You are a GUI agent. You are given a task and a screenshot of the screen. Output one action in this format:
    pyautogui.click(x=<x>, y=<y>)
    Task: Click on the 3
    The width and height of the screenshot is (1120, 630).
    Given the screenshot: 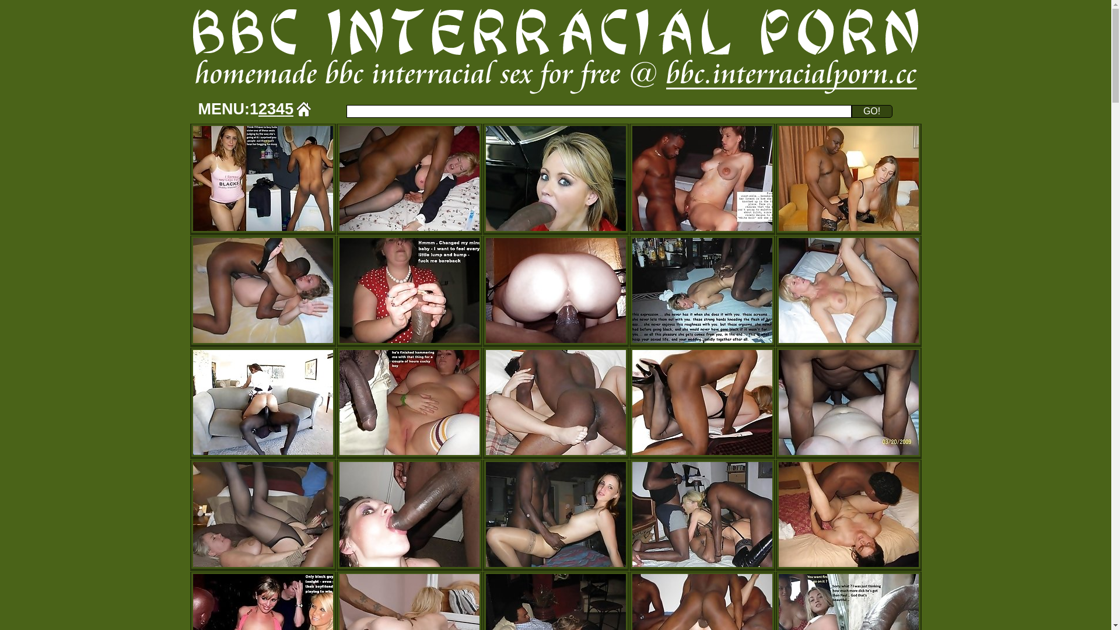 What is the action you would take?
    pyautogui.click(x=272, y=109)
    